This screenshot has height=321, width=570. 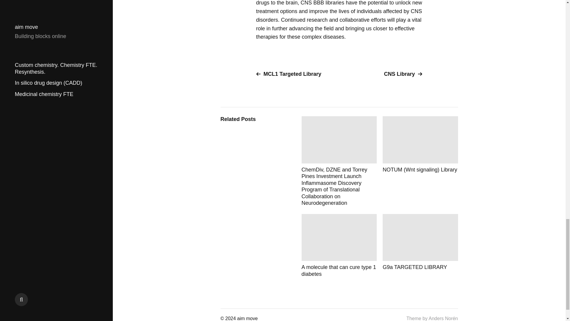 I want to click on G9a TARGETED LIBRARY, so click(x=420, y=246).